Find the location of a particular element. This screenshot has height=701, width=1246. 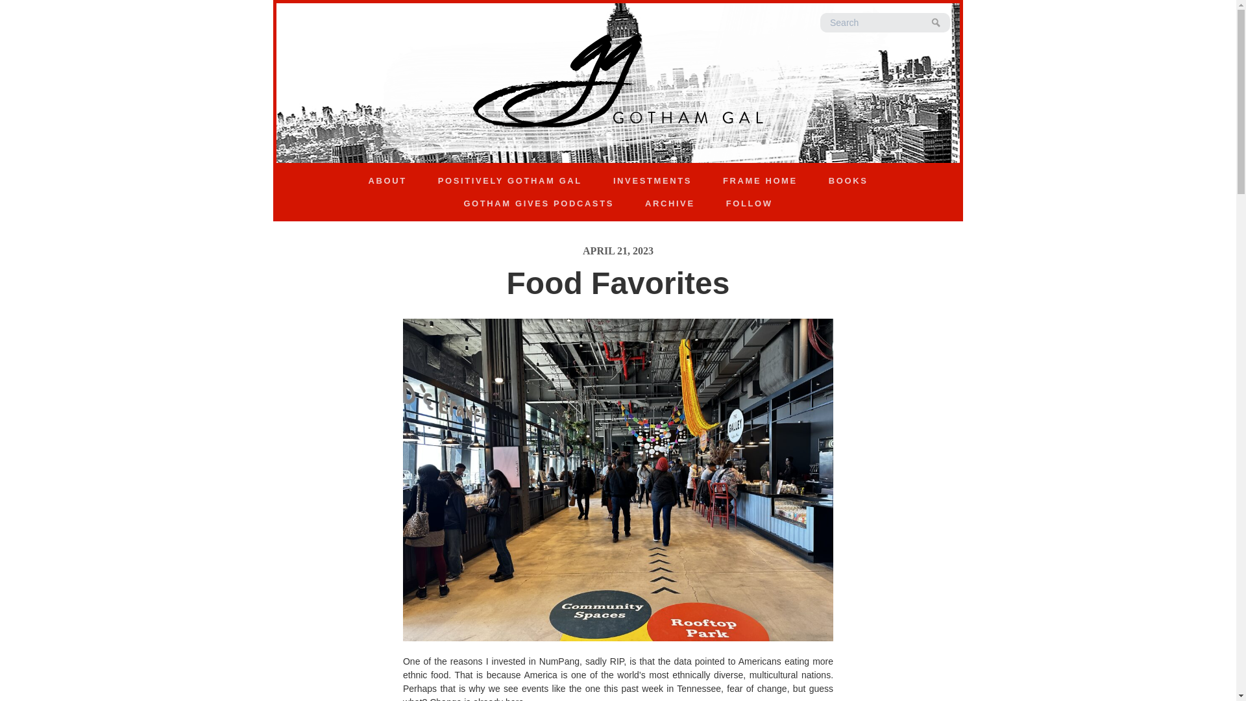

POSITIVELY GOTHAM GAL is located at coordinates (510, 180).